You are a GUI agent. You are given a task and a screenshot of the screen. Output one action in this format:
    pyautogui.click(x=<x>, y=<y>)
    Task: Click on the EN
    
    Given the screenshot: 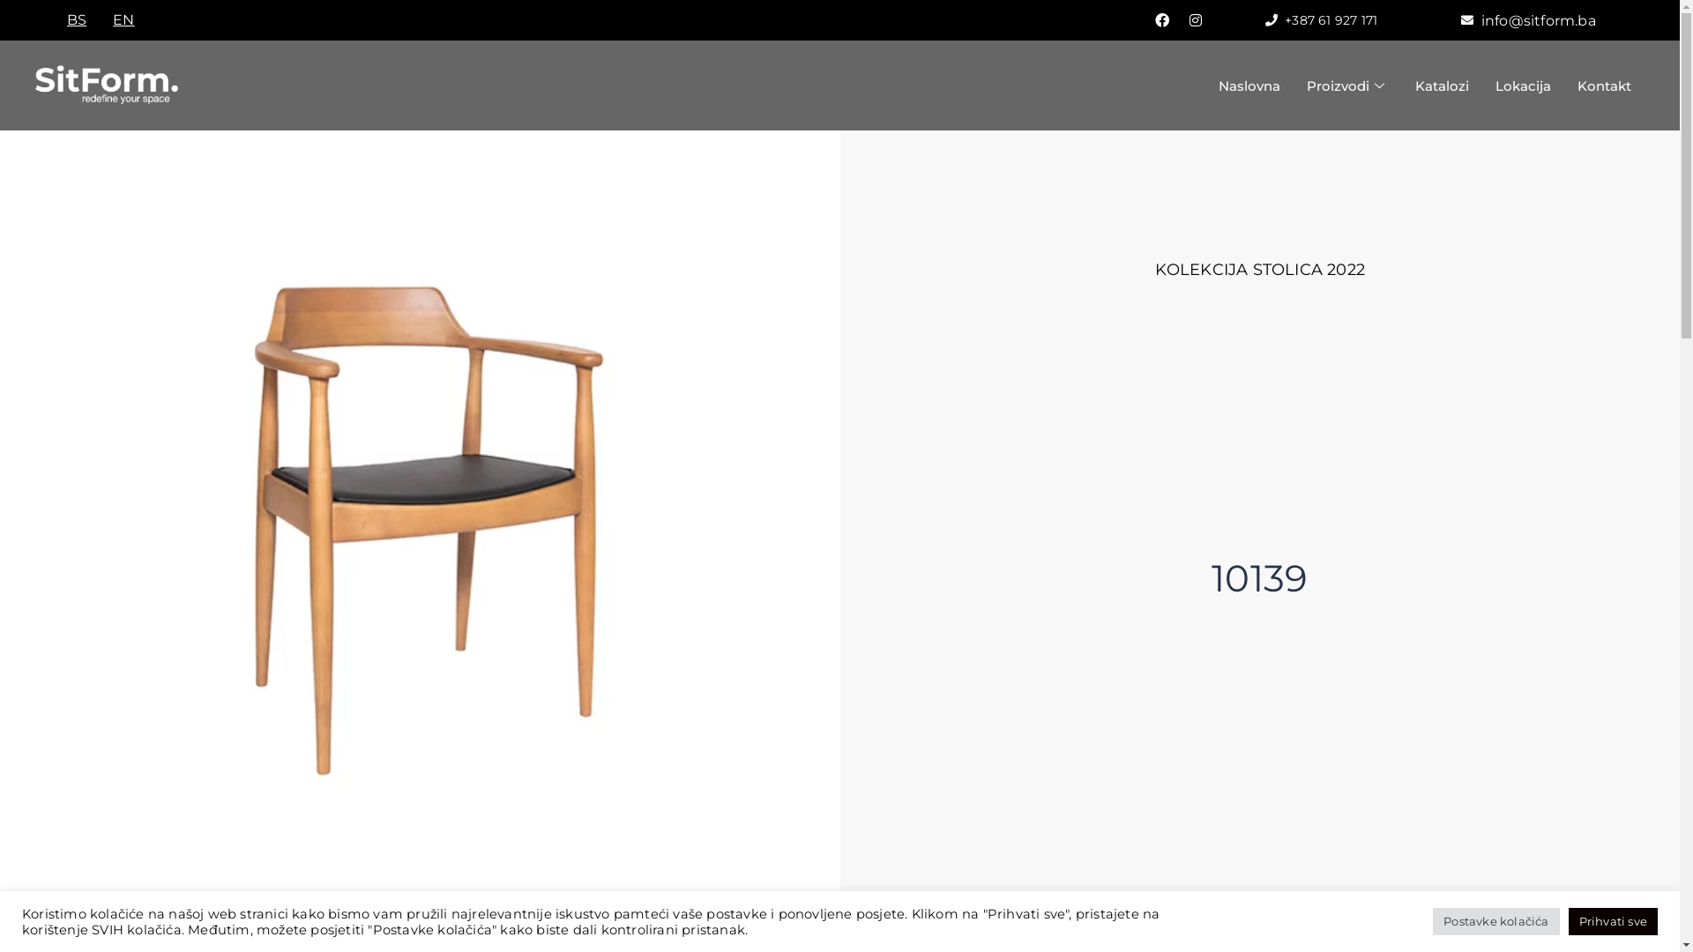 What is the action you would take?
    pyautogui.click(x=123, y=20)
    